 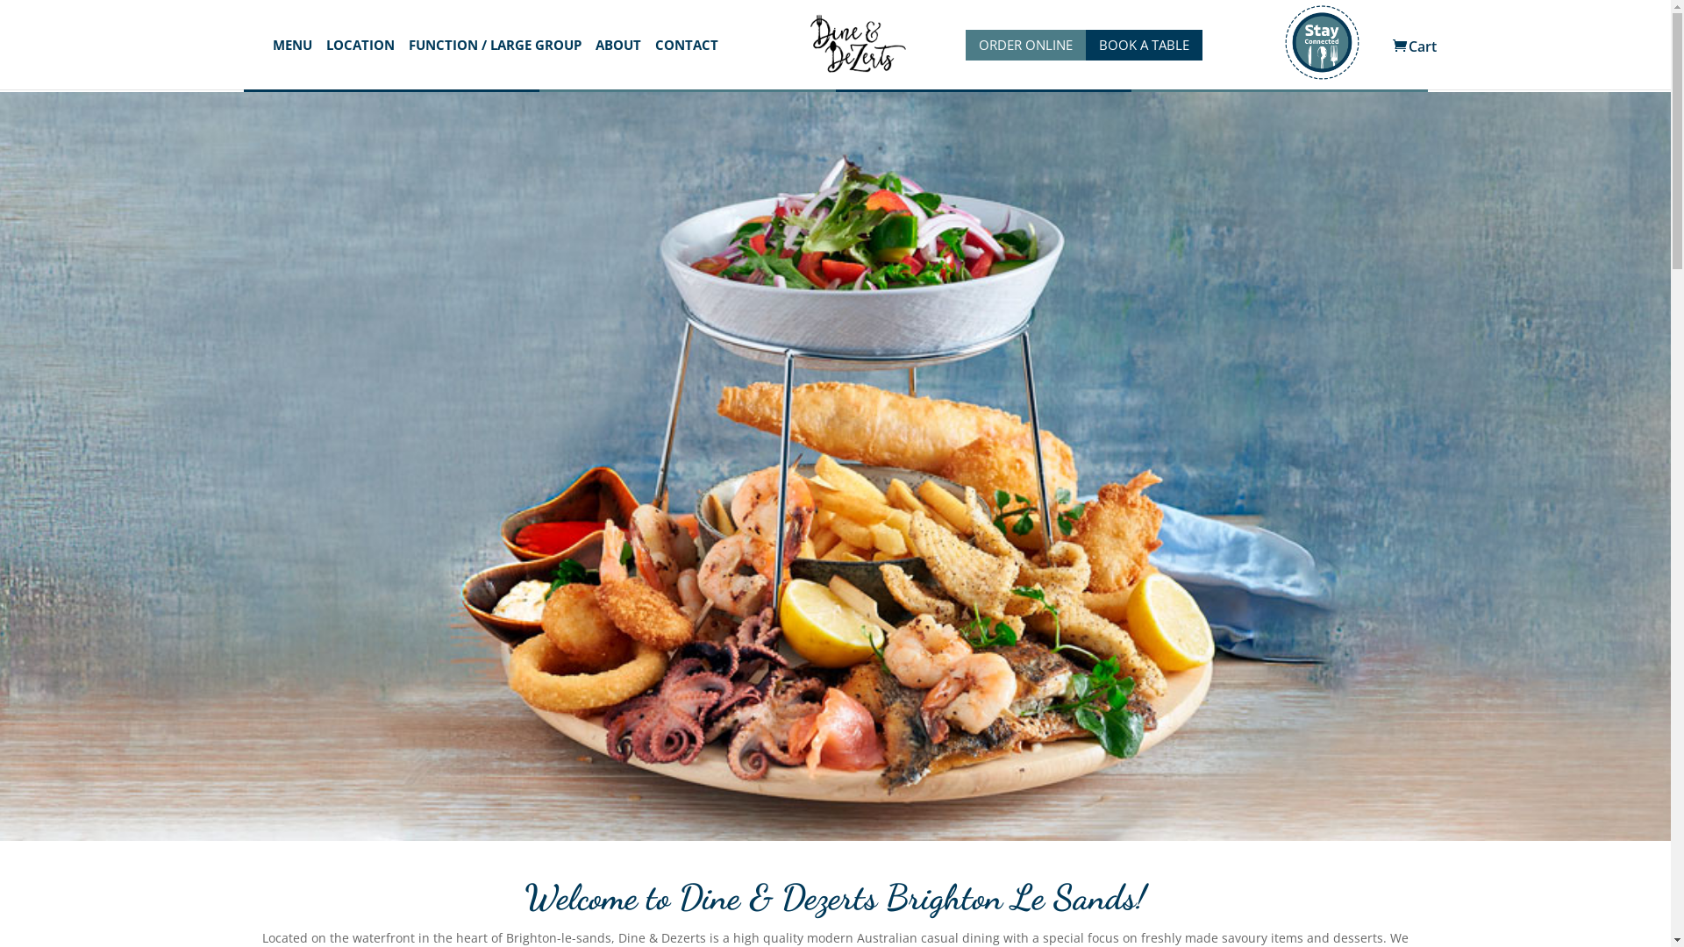 What do you see at coordinates (495, 64) in the screenshot?
I see `FUNCTION / LARGE GROUP` at bounding box center [495, 64].